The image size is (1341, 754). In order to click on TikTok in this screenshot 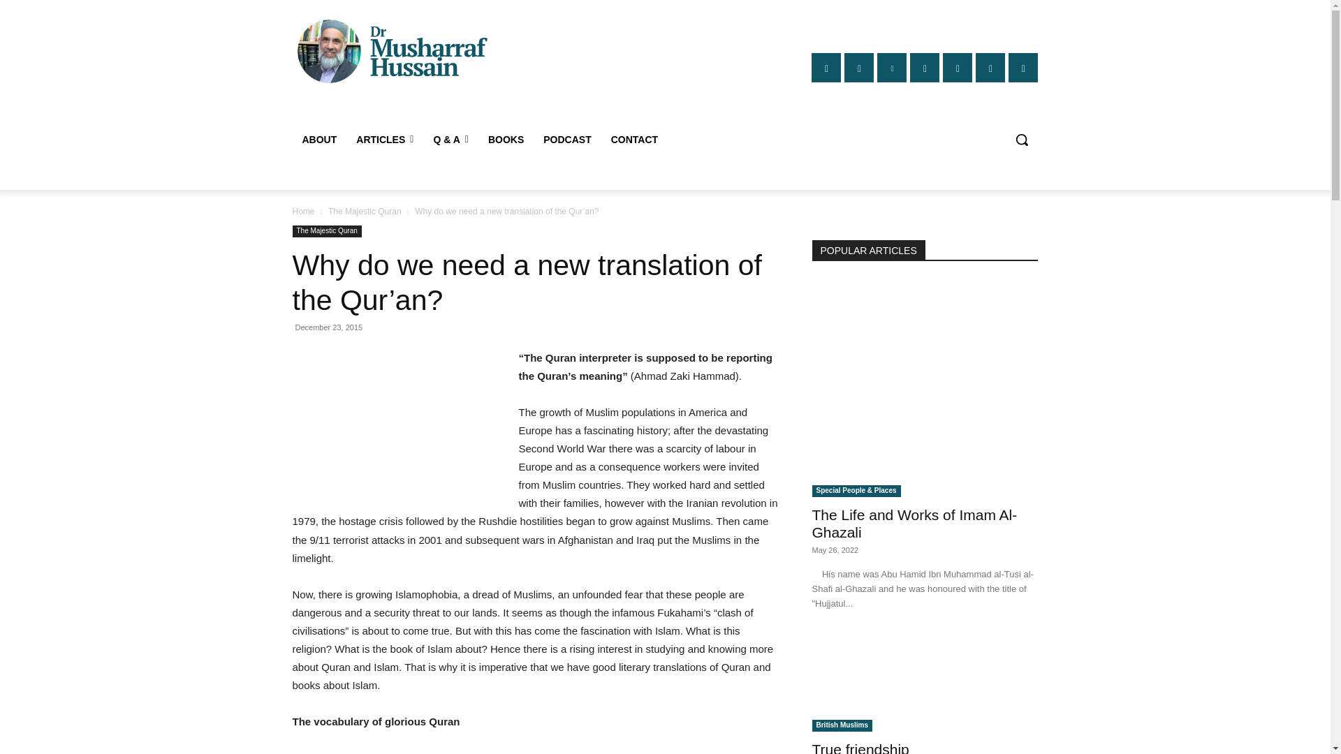, I will do `click(957, 67)`.